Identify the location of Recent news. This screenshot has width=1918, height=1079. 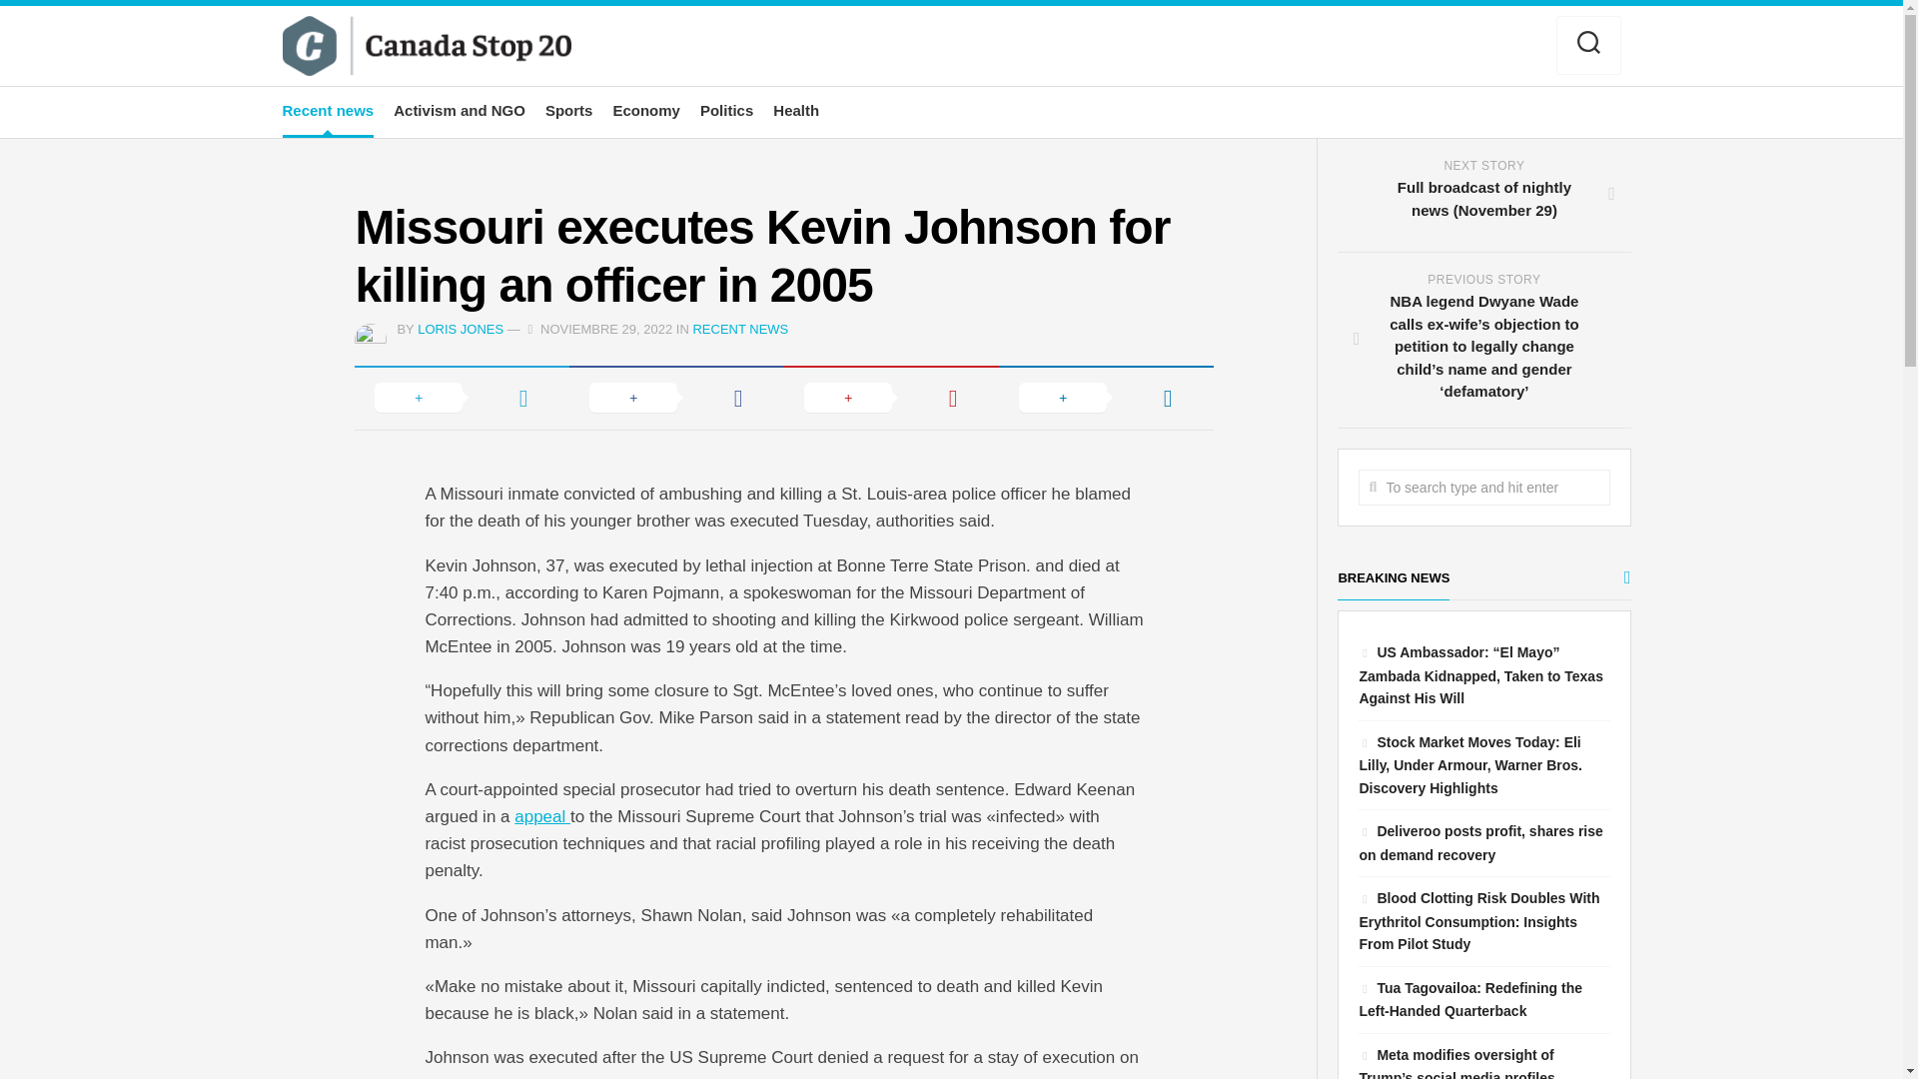
(328, 110).